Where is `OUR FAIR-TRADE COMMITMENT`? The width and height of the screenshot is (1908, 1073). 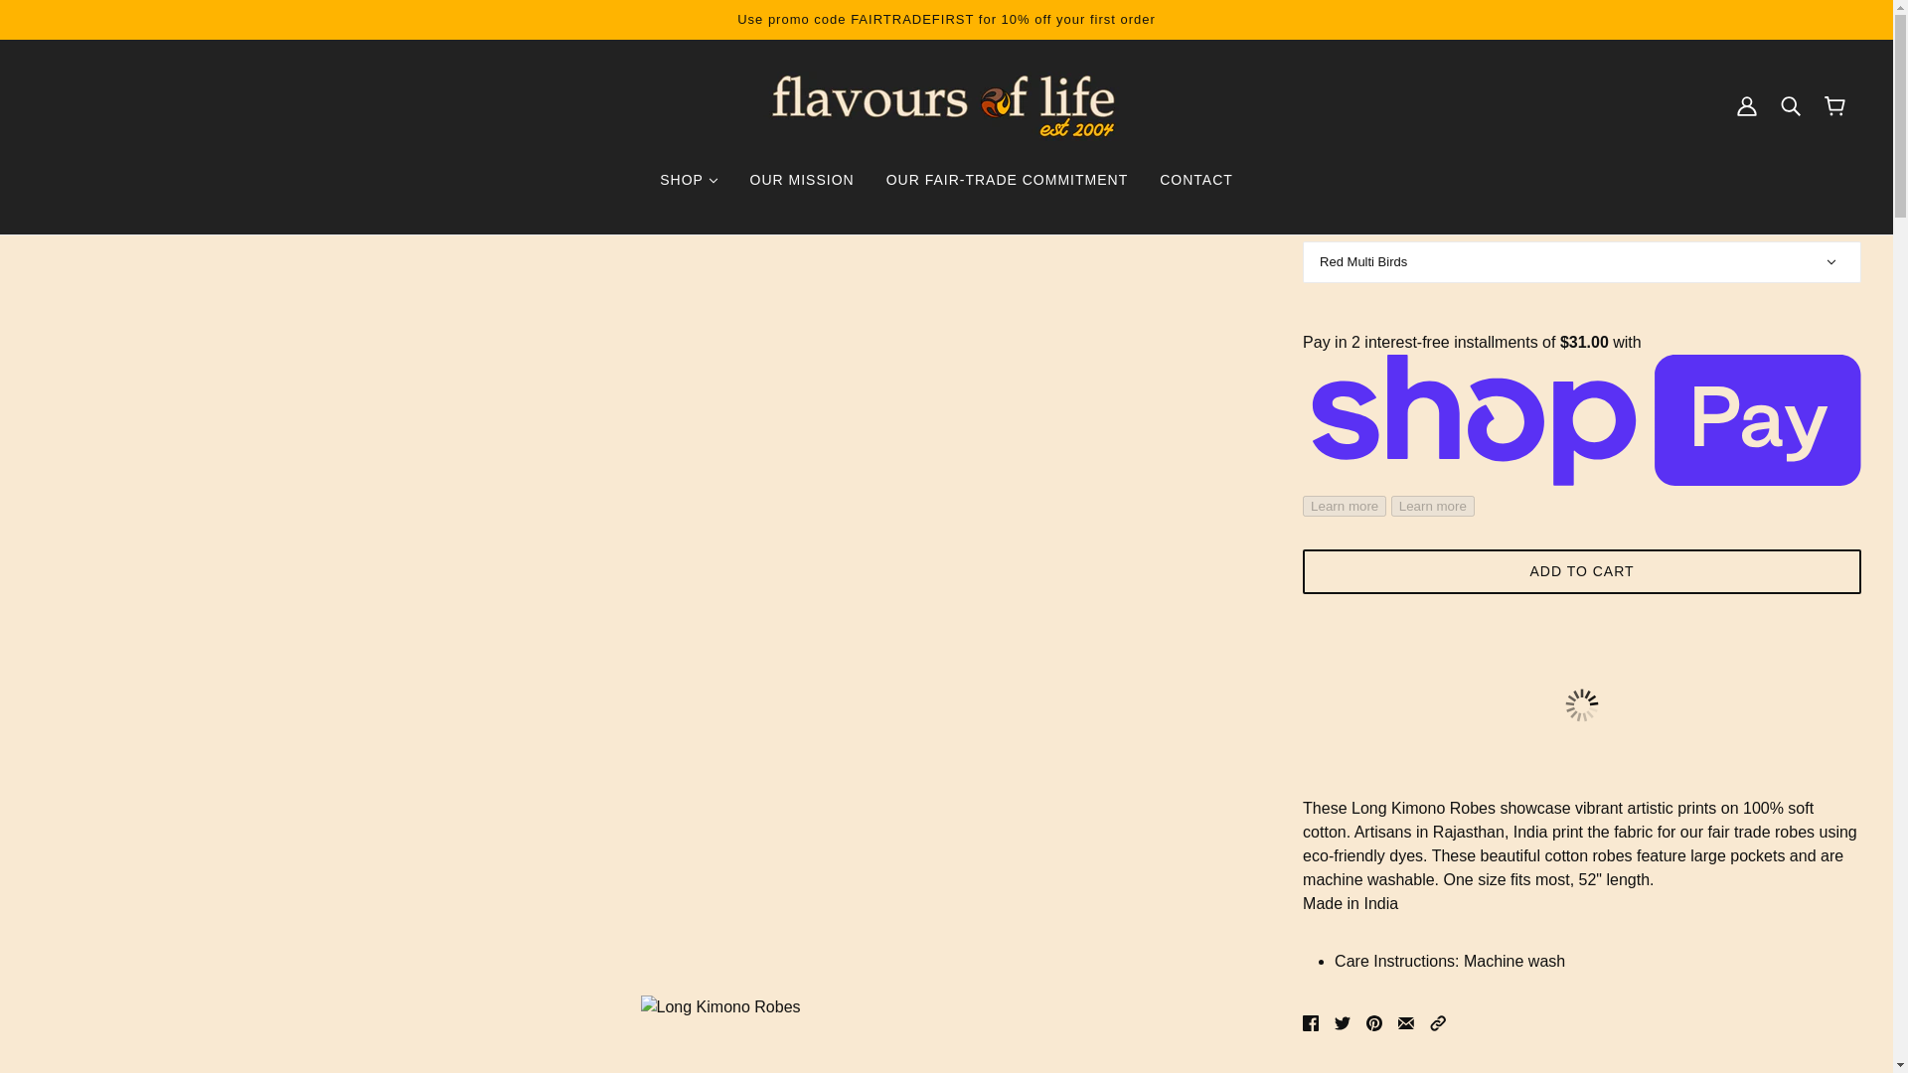 OUR FAIR-TRADE COMMITMENT is located at coordinates (1008, 179).